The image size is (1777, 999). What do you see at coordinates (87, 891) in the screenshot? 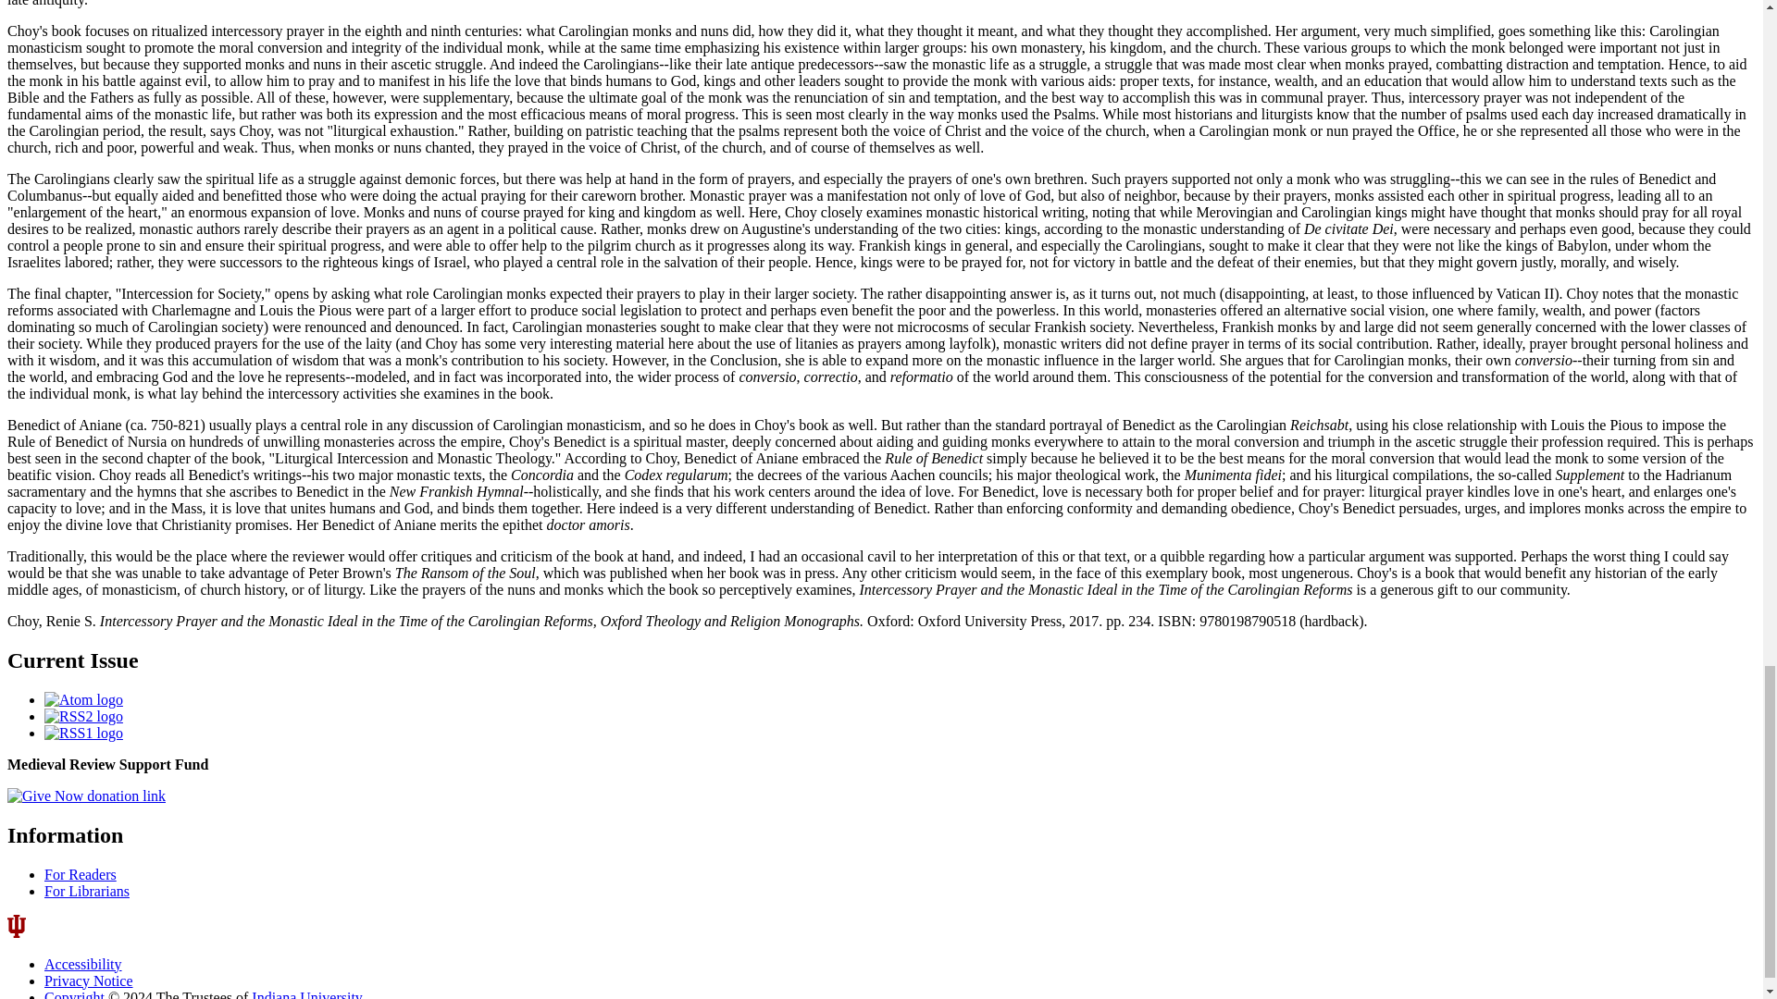
I see `For Librarians` at bounding box center [87, 891].